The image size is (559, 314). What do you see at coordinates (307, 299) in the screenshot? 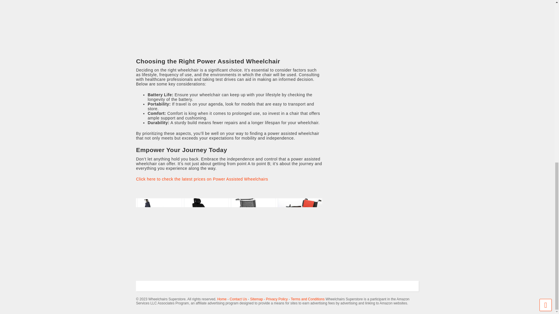
I see `Terms and Conditions` at bounding box center [307, 299].